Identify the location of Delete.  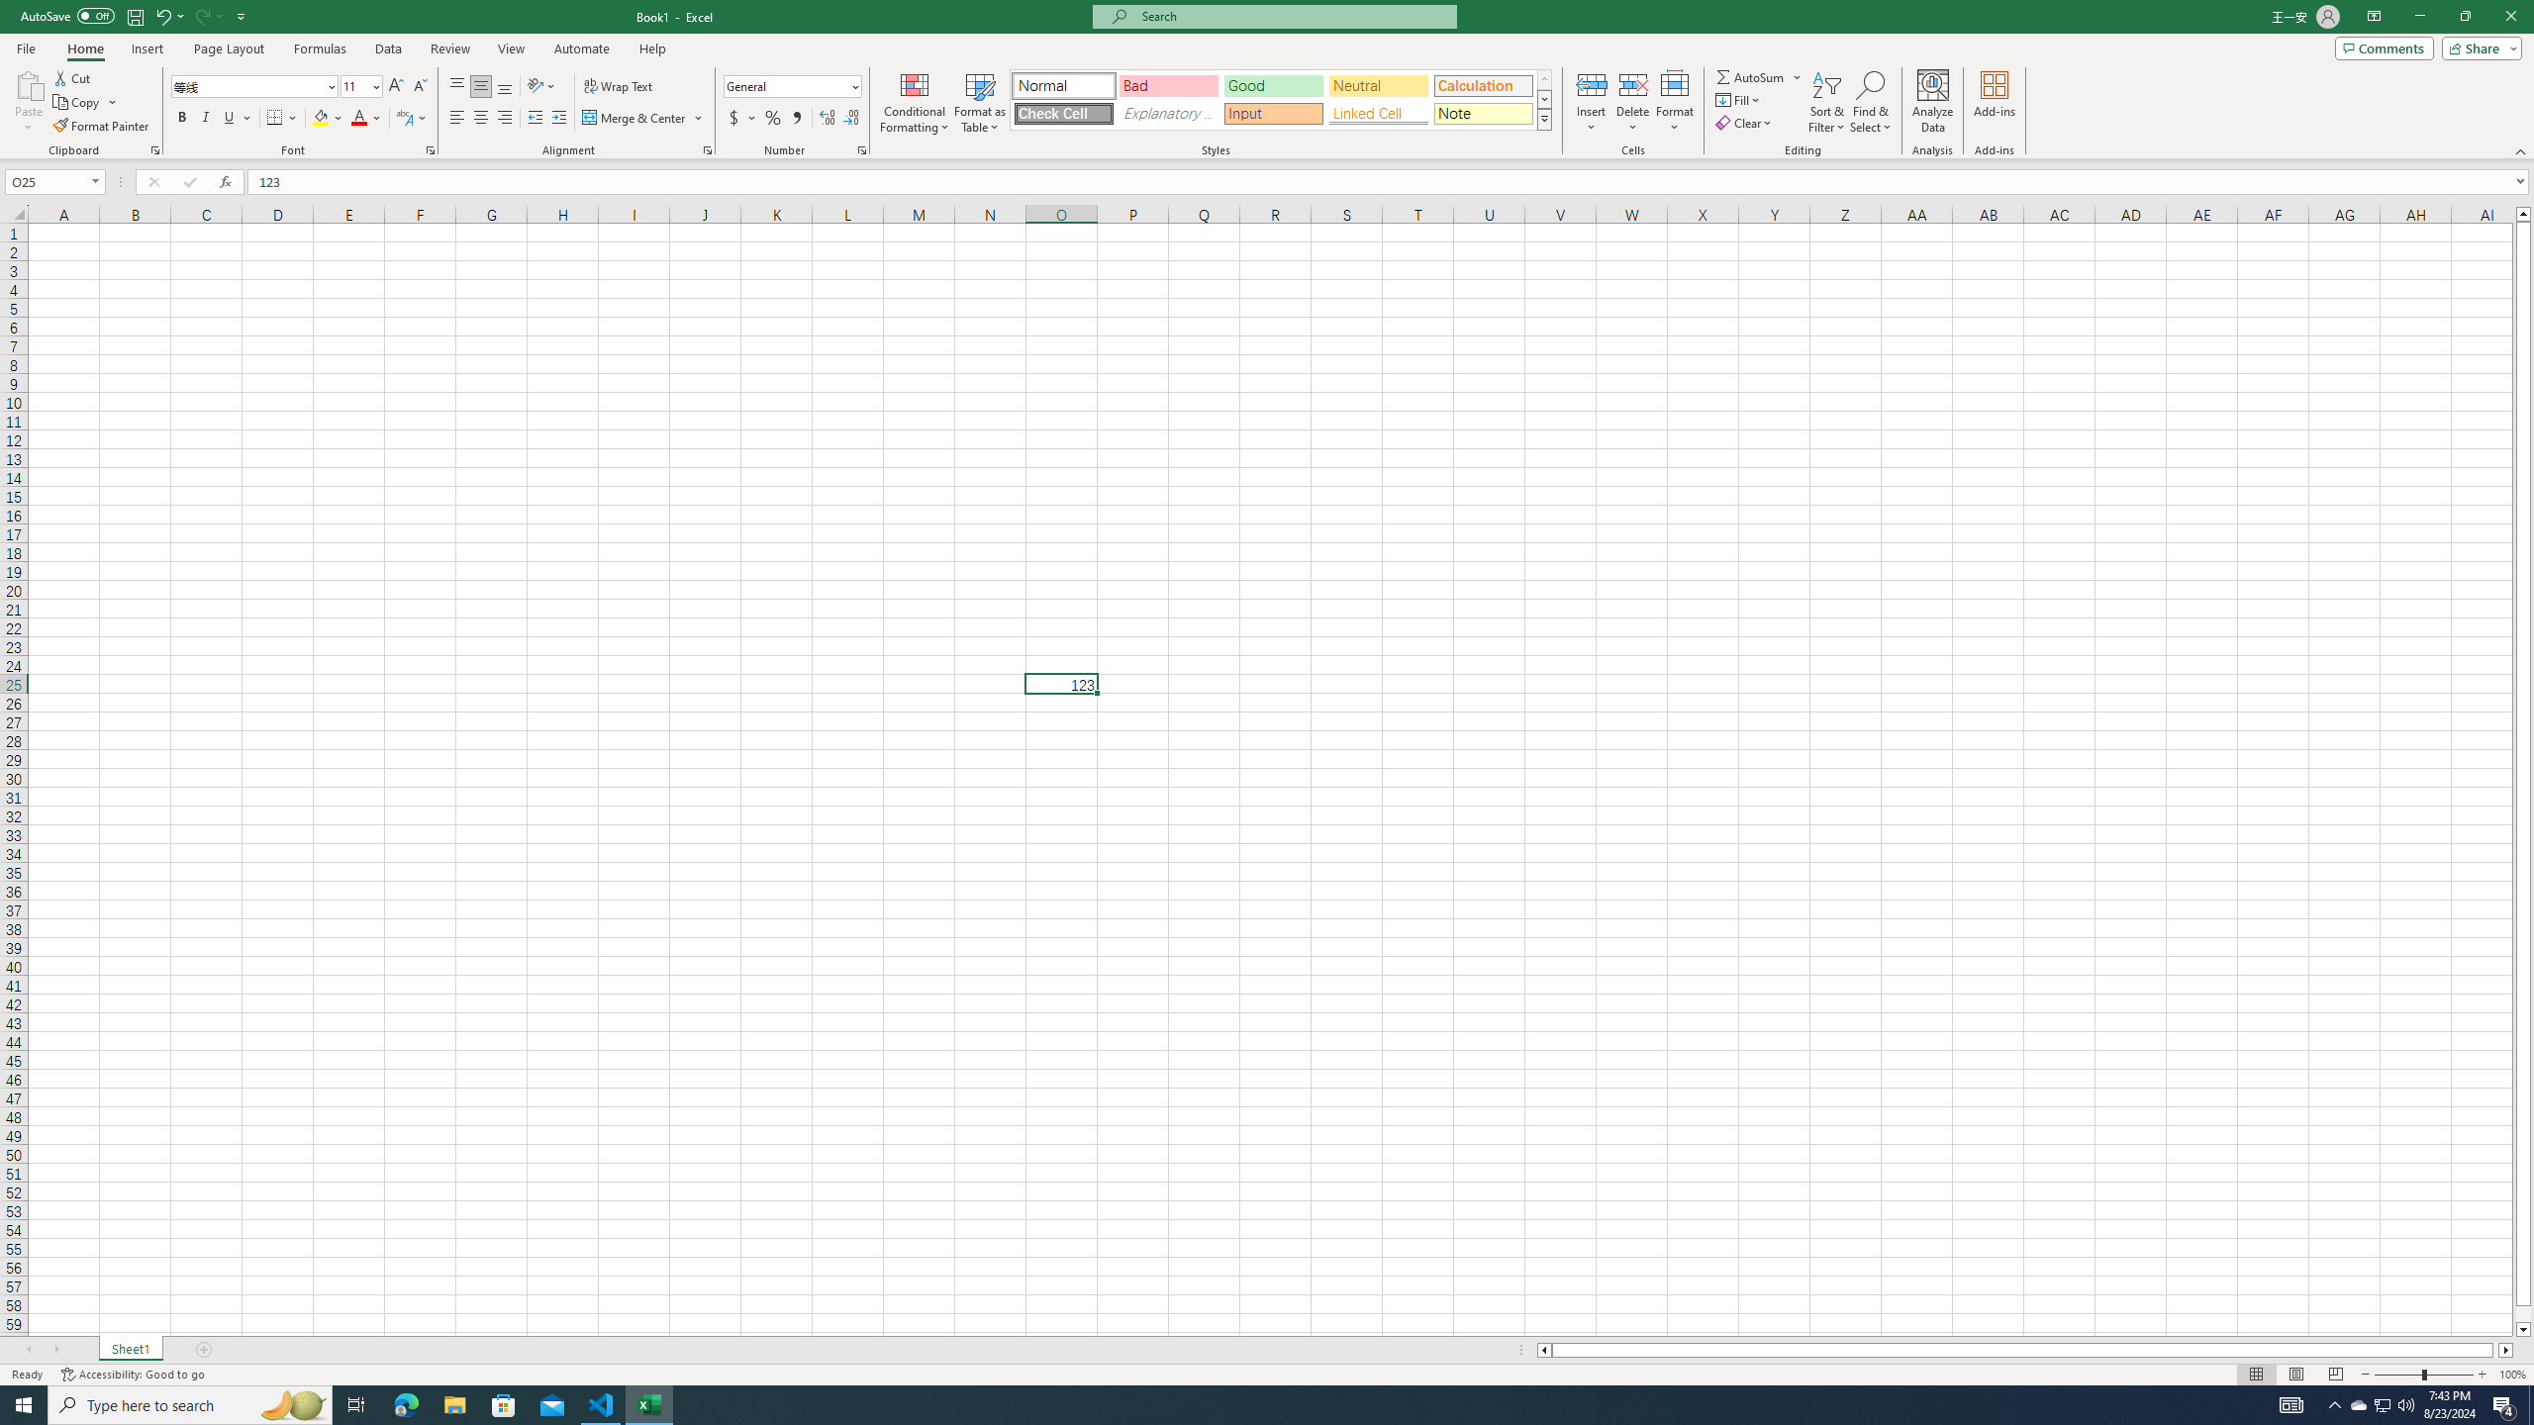
(1633, 102).